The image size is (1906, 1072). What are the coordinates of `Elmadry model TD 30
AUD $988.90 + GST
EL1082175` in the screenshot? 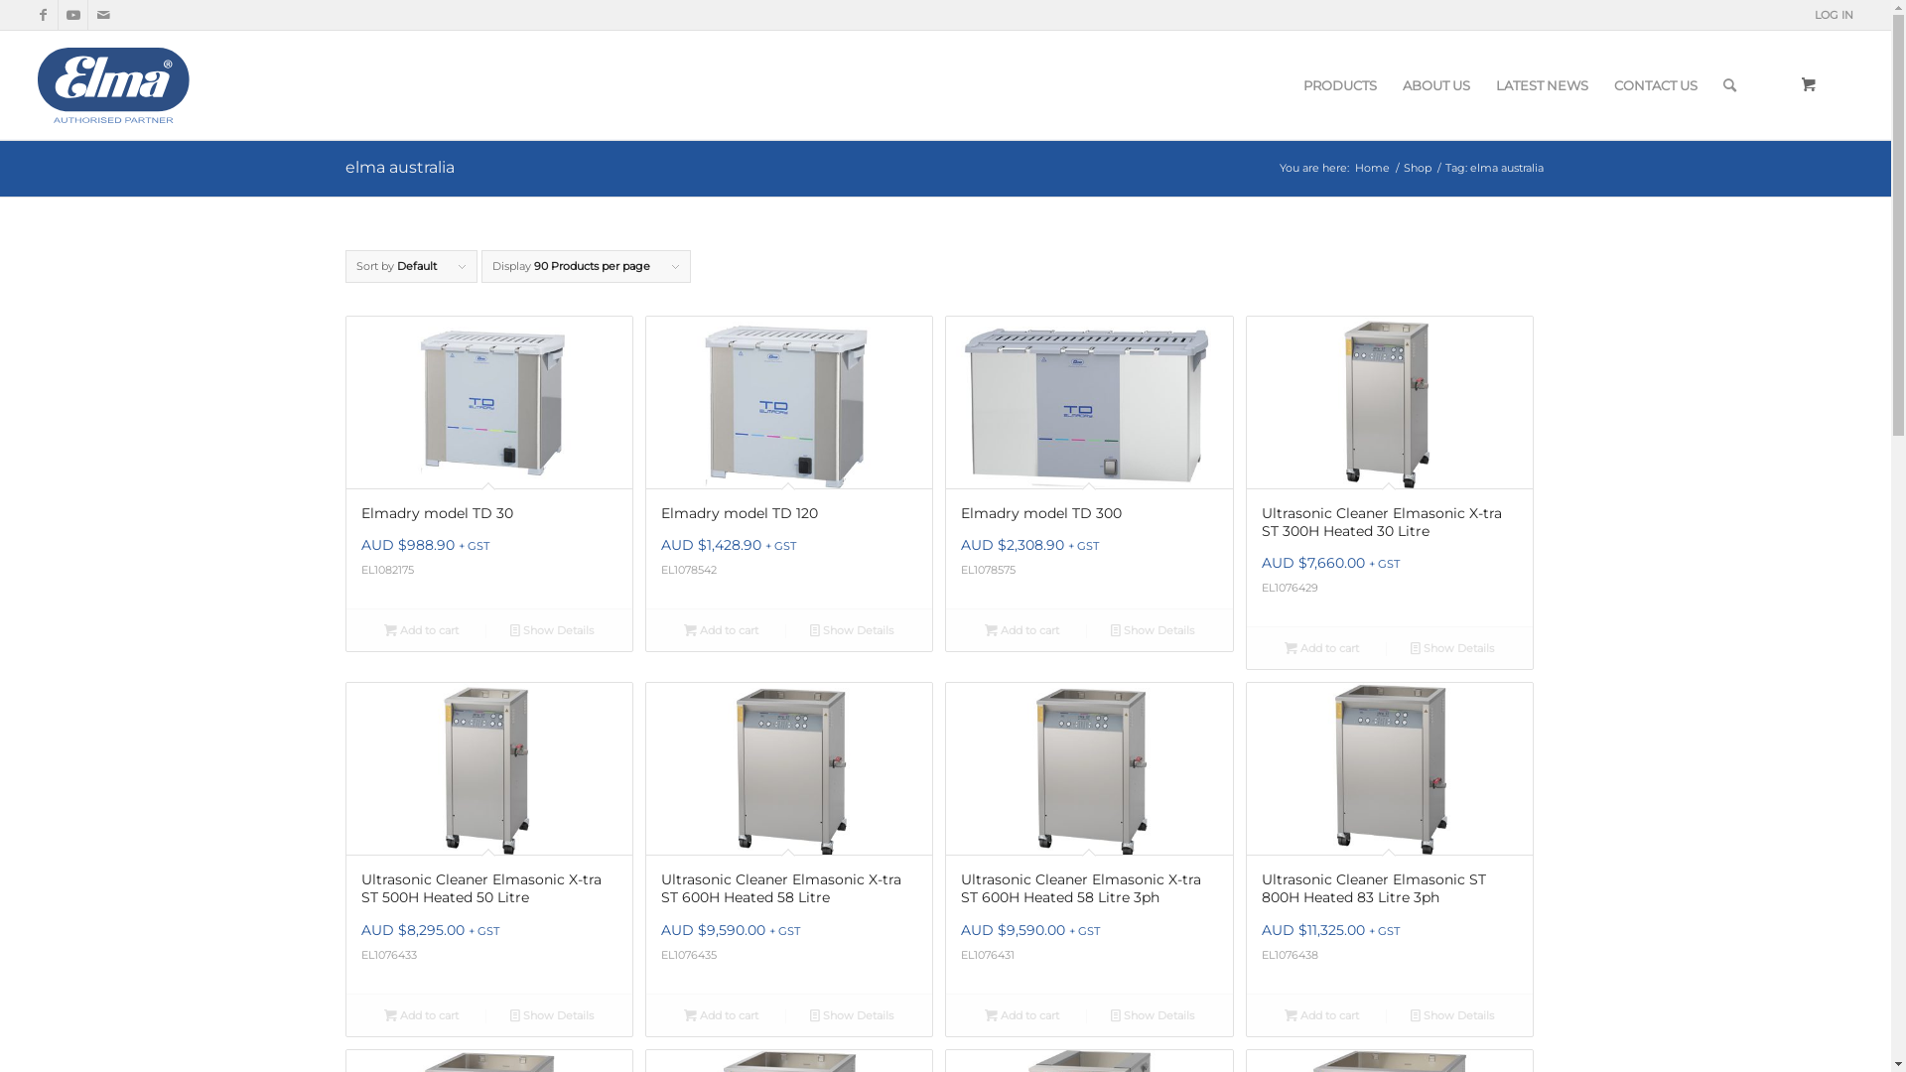 It's located at (488, 463).